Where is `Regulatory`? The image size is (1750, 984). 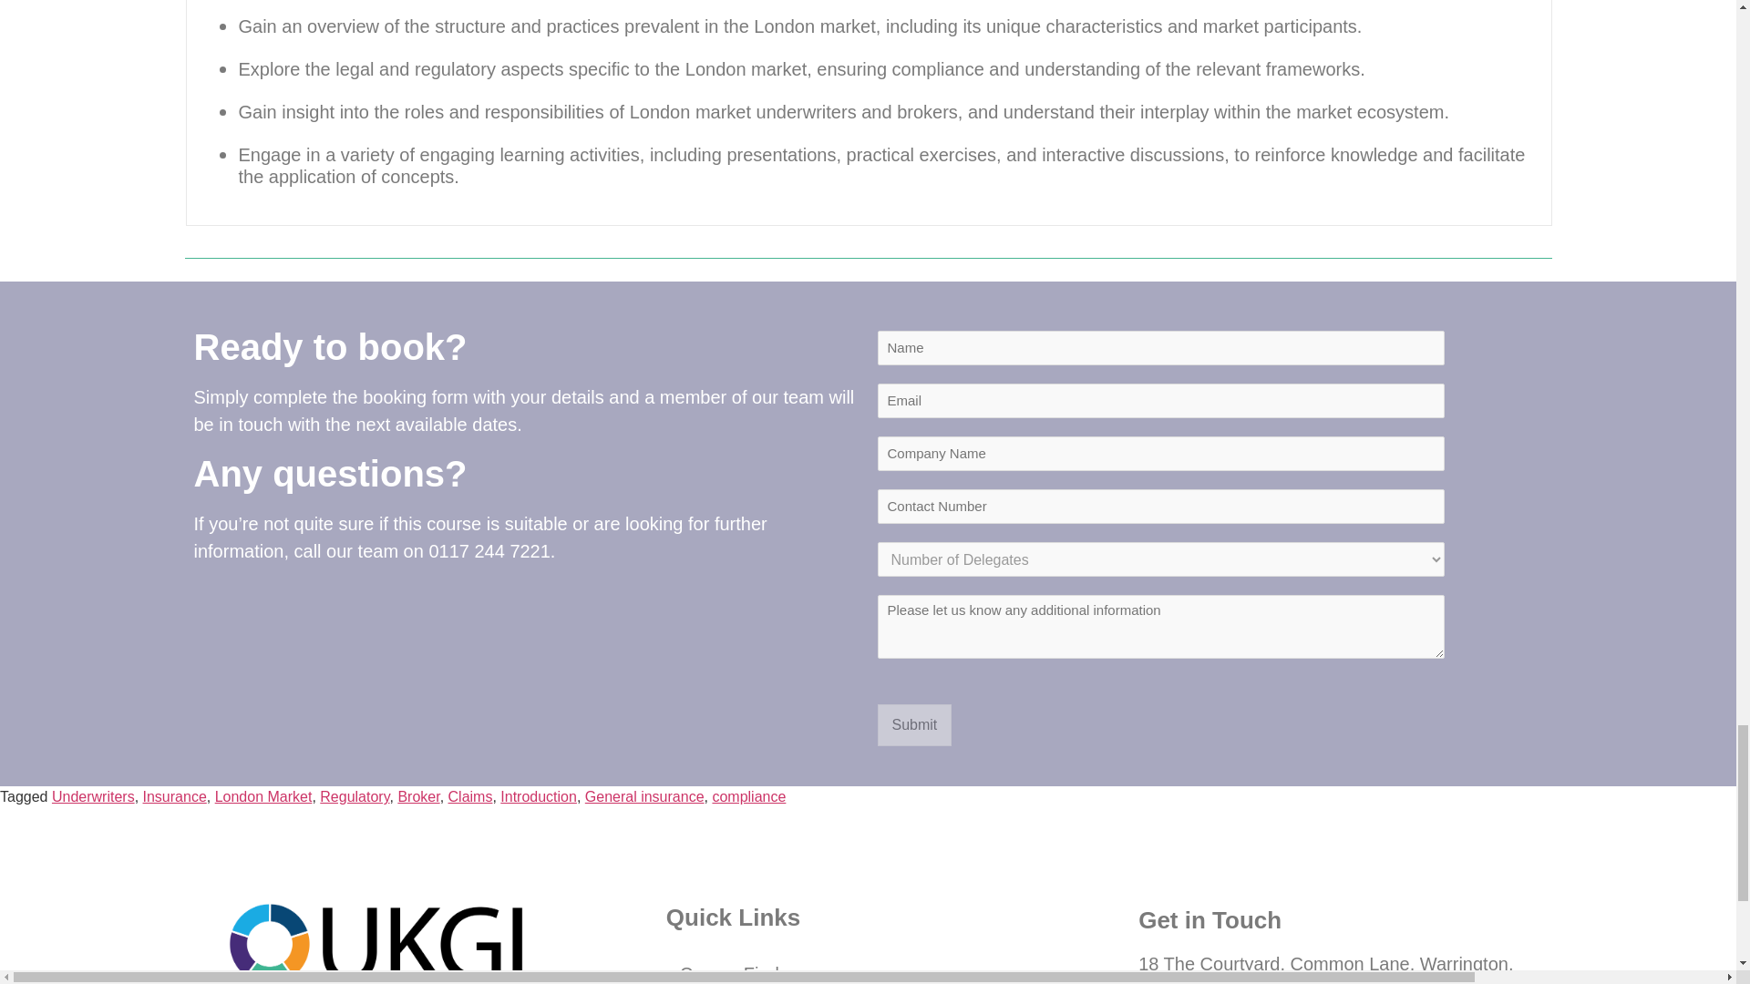 Regulatory is located at coordinates (354, 796).